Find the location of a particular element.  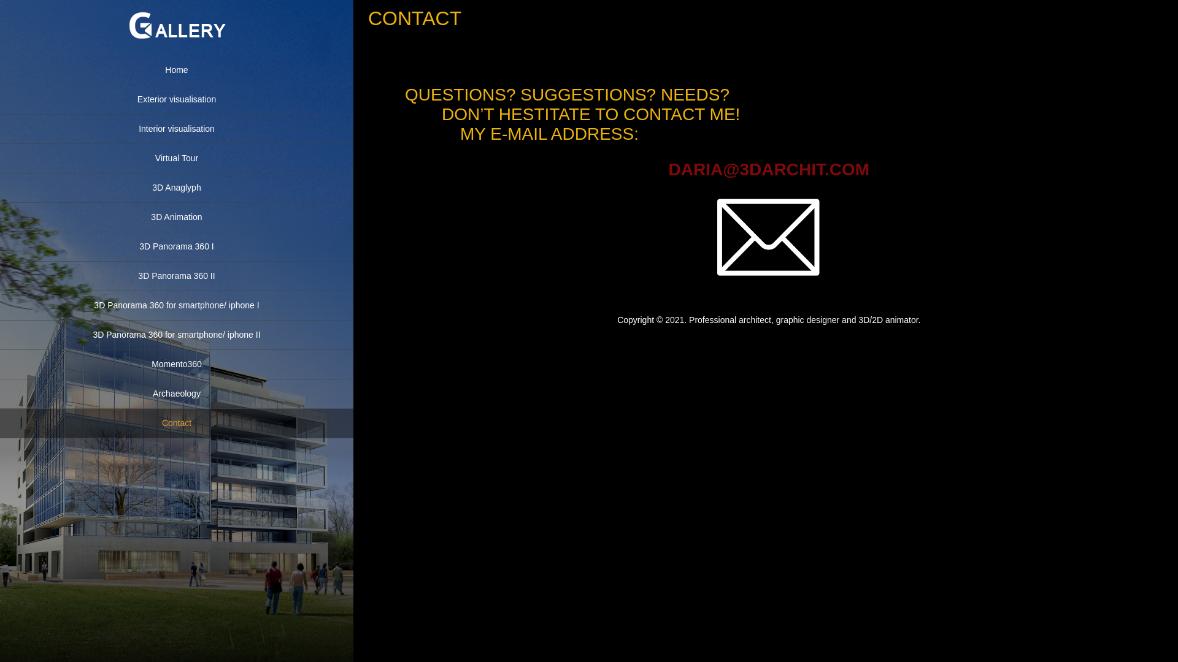

3D Panorama 360 for smartphone/ iphone I is located at coordinates (177, 306).